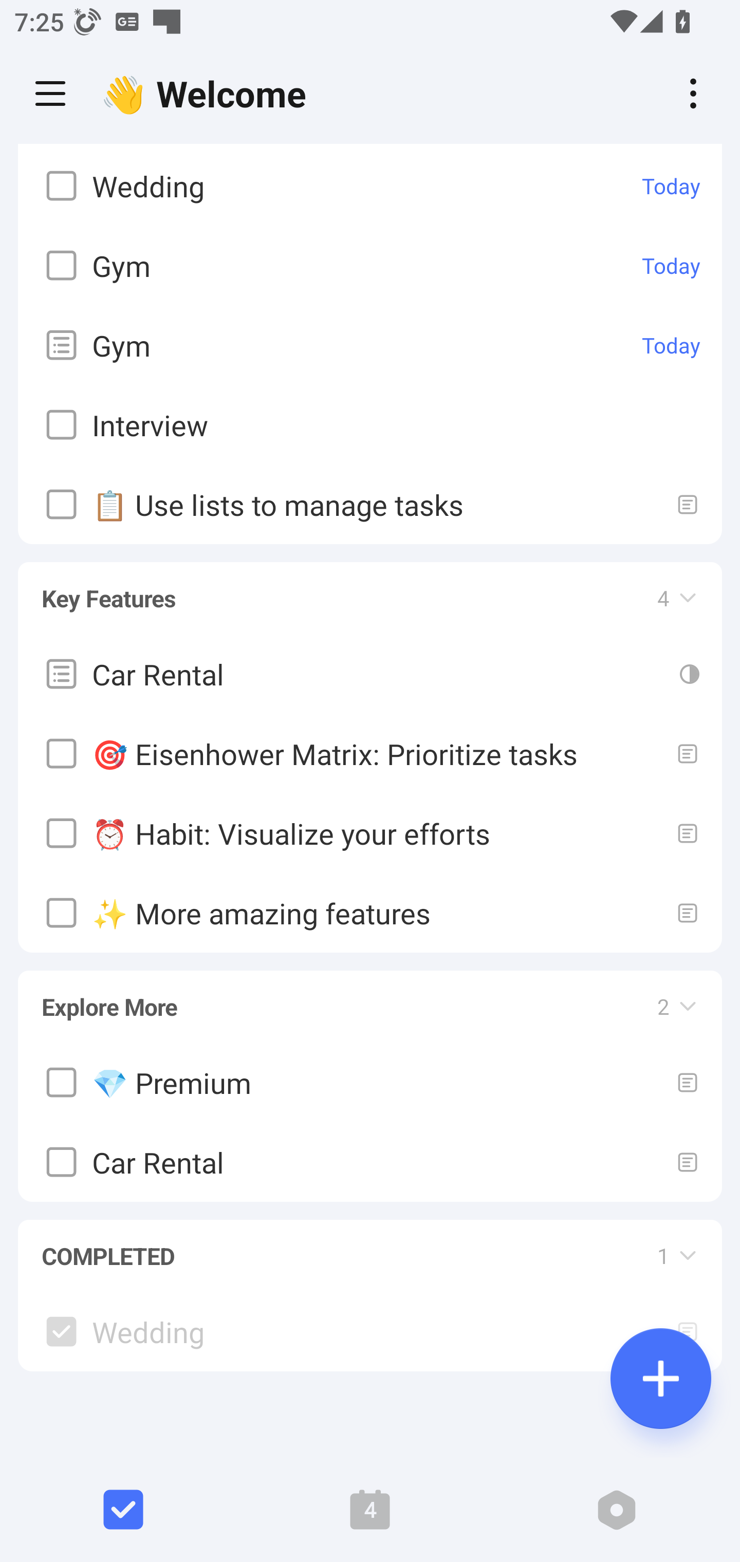 The image size is (740, 1562). I want to click on Today, so click(671, 345).